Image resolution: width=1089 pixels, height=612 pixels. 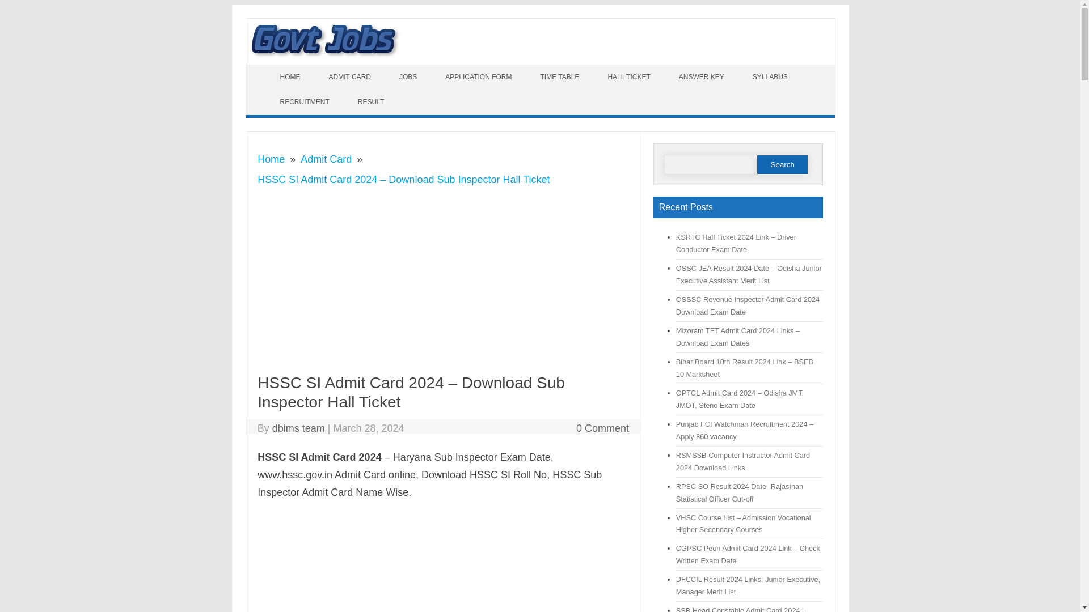 What do you see at coordinates (602, 428) in the screenshot?
I see `0 Comment` at bounding box center [602, 428].